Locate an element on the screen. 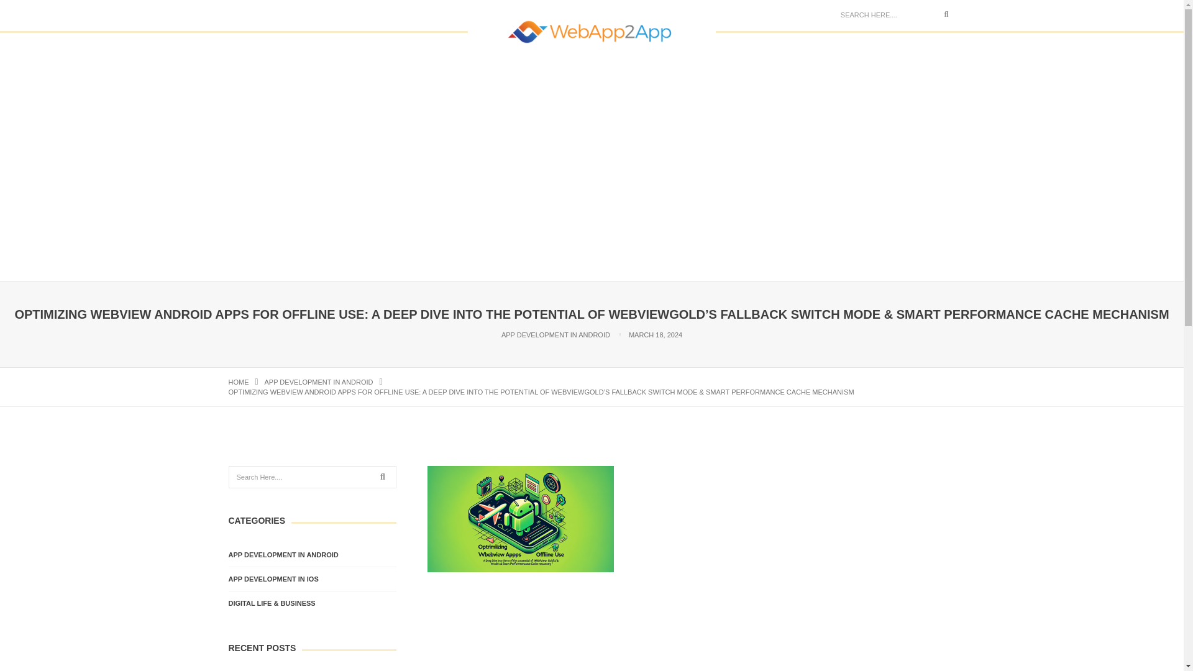  HOME is located at coordinates (239, 382).